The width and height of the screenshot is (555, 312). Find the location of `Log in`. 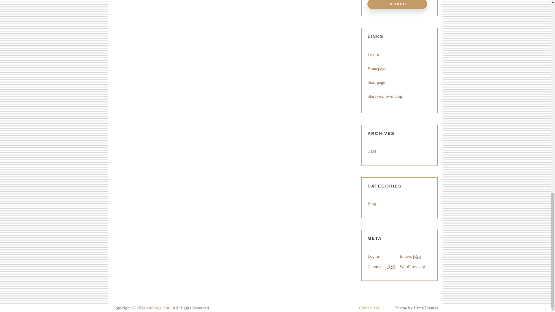

Log in is located at coordinates (373, 55).